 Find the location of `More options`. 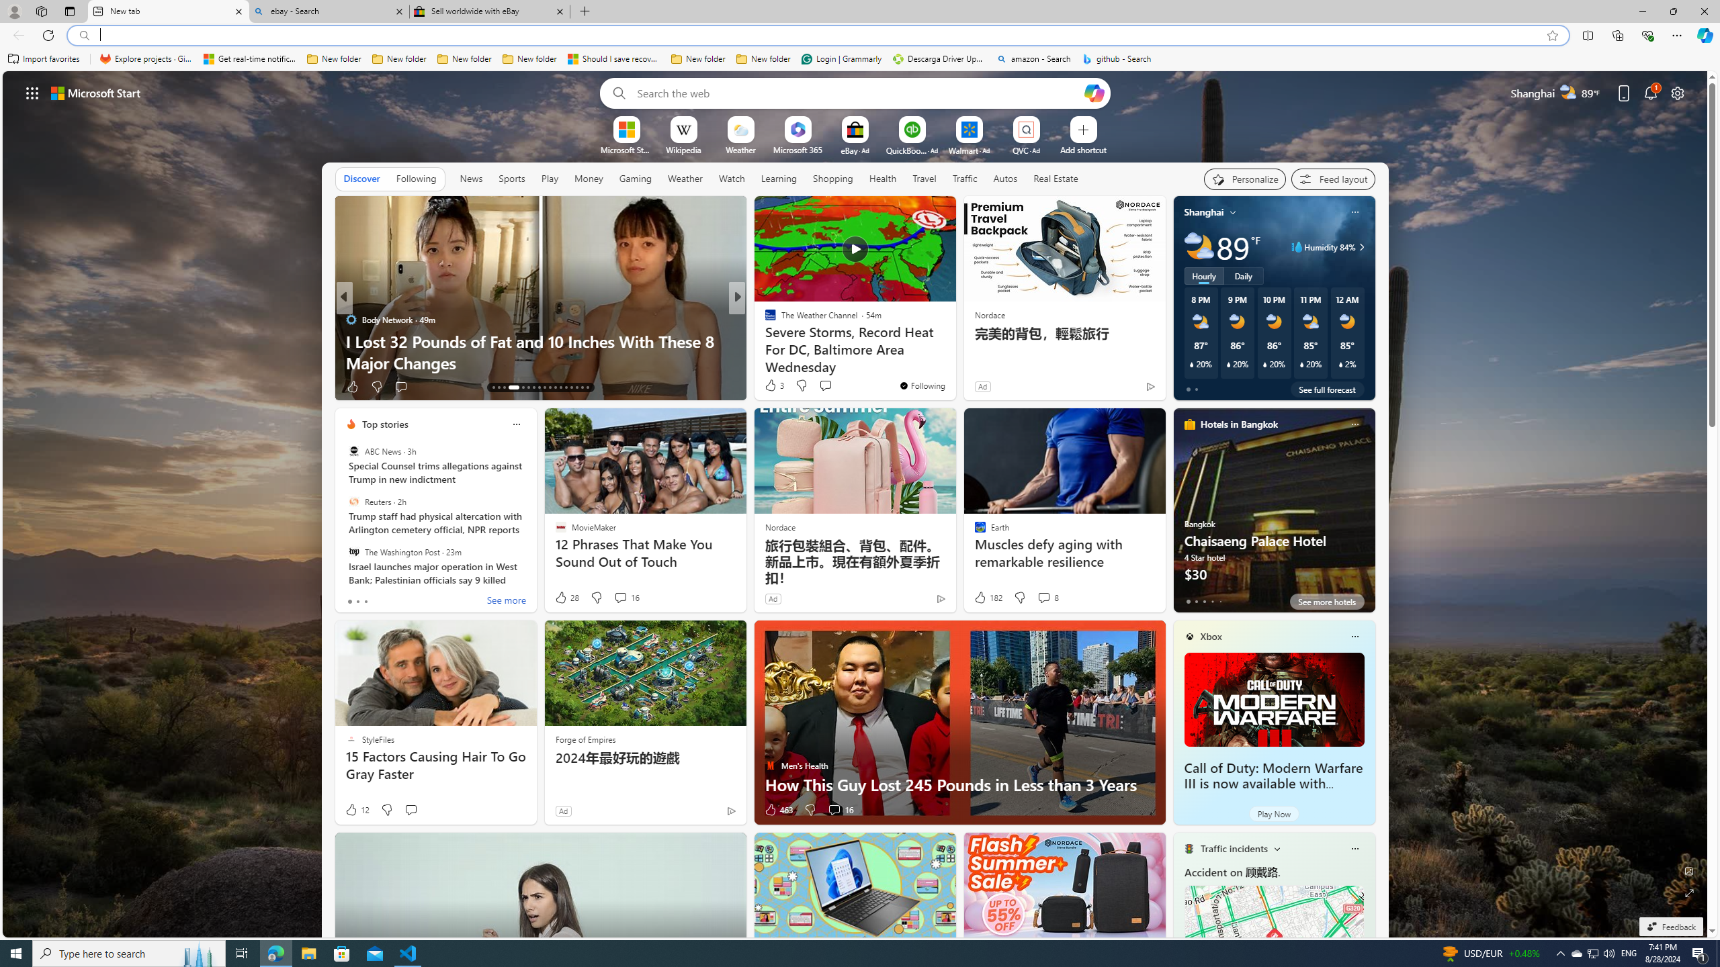

More options is located at coordinates (1354, 849).